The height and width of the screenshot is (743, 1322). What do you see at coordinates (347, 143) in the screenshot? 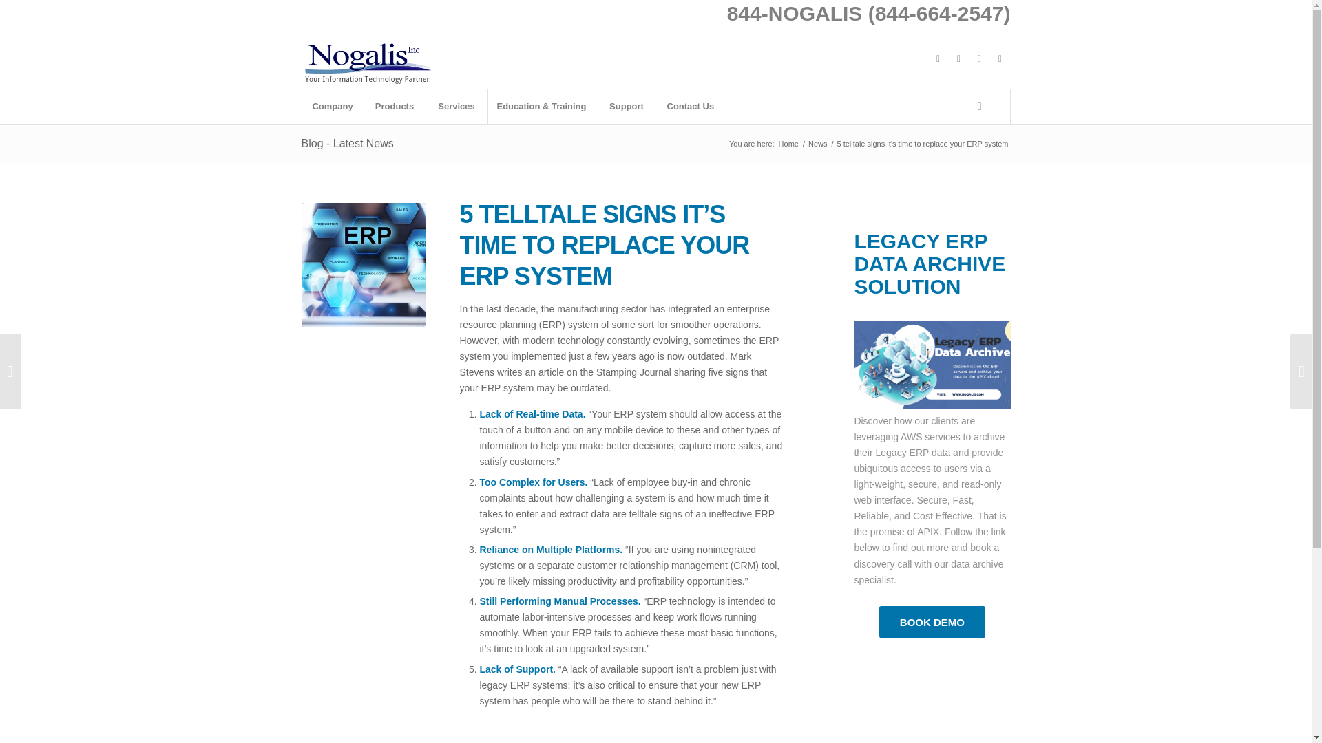
I see `Blog - Latest News` at bounding box center [347, 143].